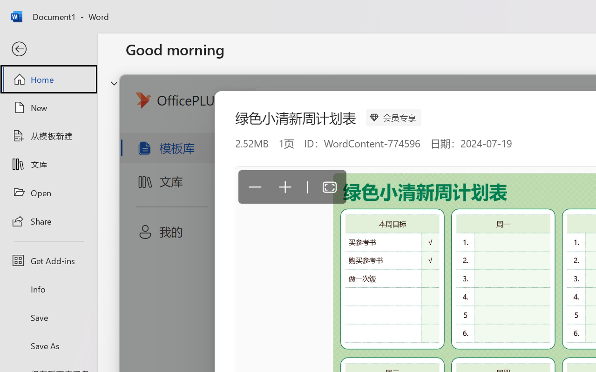 The image size is (596, 372). I want to click on Back, so click(48, 49).